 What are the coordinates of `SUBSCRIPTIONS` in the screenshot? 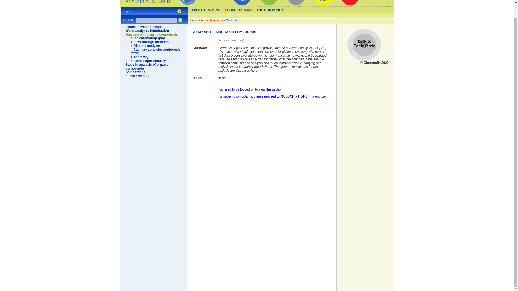 It's located at (238, 10).